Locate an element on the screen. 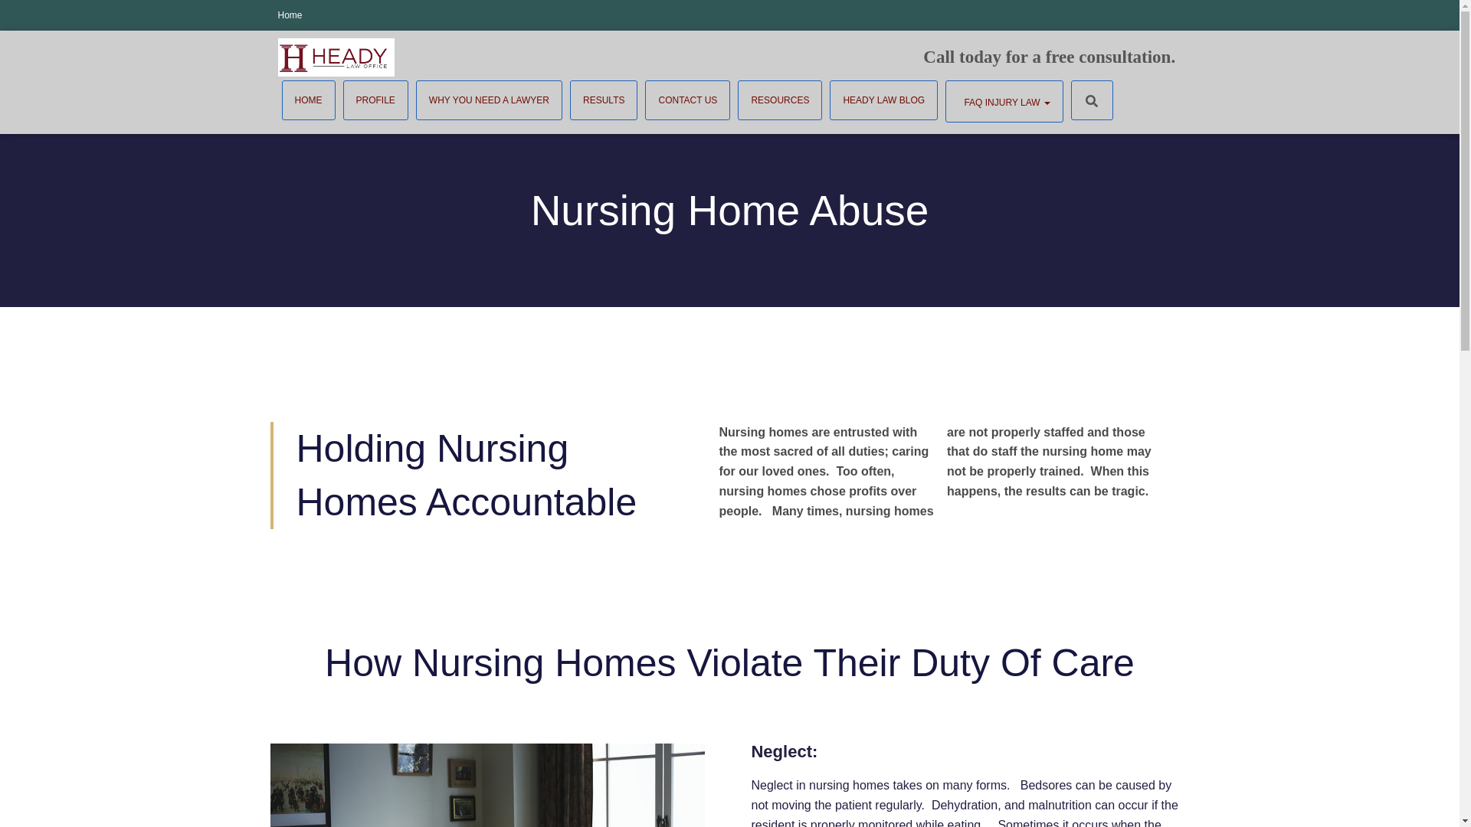 The image size is (1471, 827). Results is located at coordinates (604, 100).